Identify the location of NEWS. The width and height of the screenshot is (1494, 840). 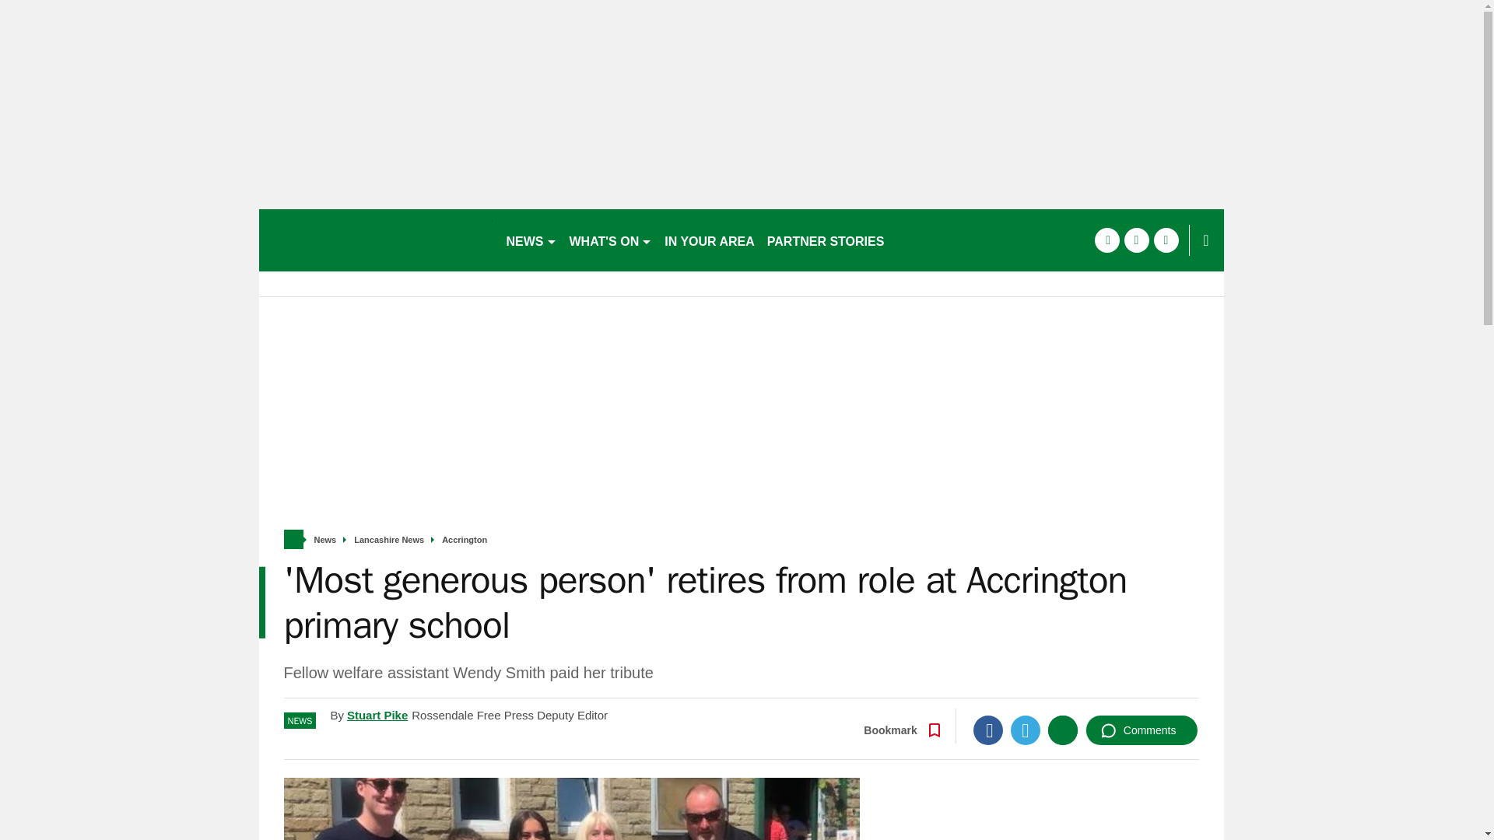
(531, 240).